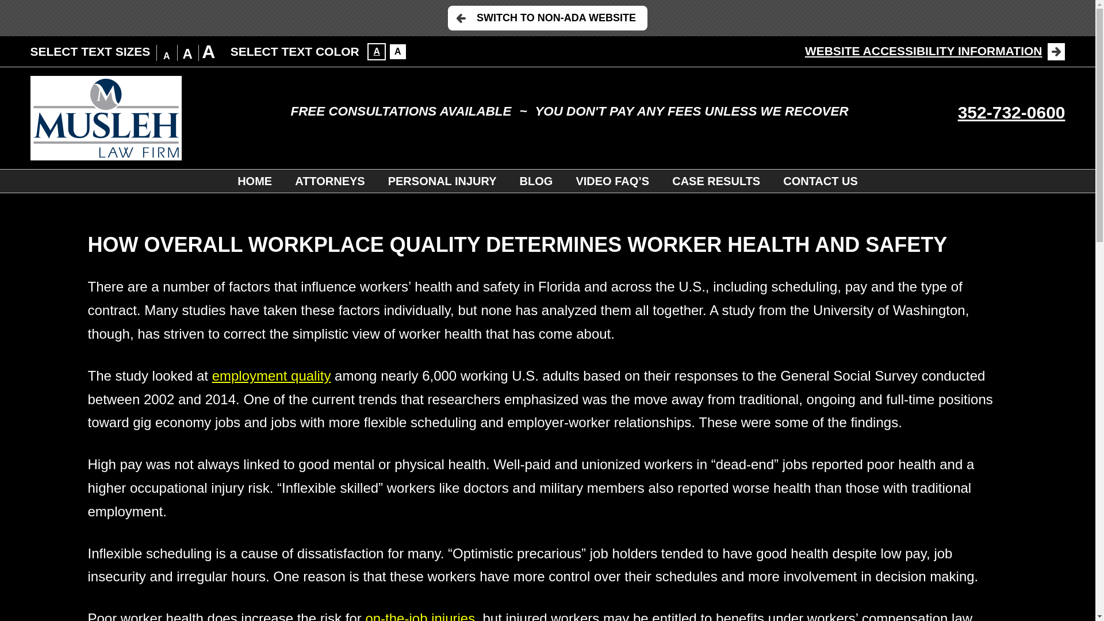 This screenshot has height=621, width=1104. Describe the element at coordinates (935, 51) in the screenshot. I see `Click to view external accessibility article` at that location.